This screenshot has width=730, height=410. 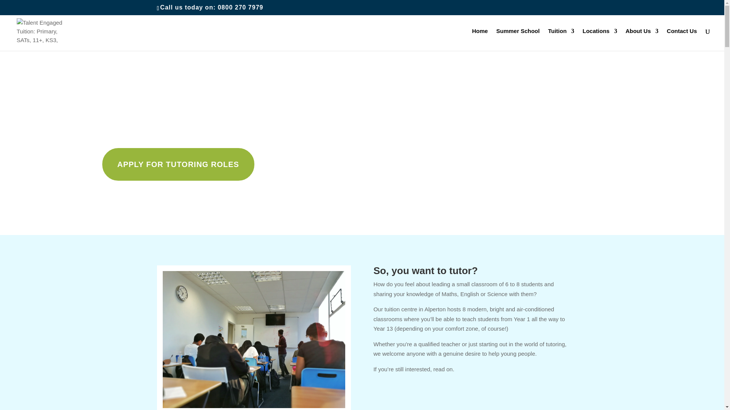 What do you see at coordinates (682, 39) in the screenshot?
I see `Contact Us` at bounding box center [682, 39].